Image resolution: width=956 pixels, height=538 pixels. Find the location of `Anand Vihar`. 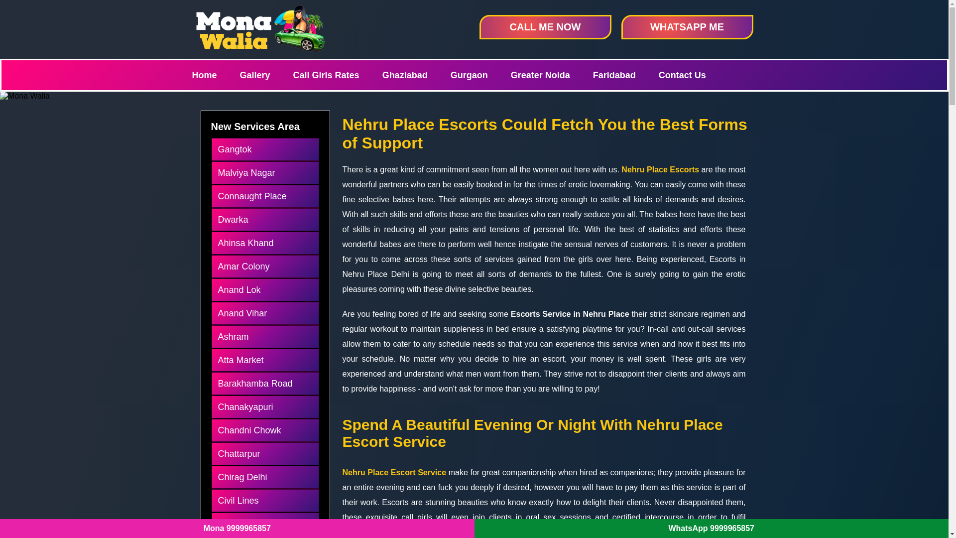

Anand Vihar is located at coordinates (265, 313).